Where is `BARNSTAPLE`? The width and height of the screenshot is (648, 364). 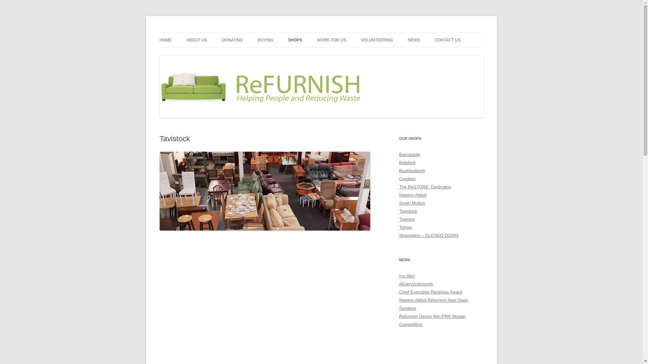 BARNSTAPLE is located at coordinates (322, 55).